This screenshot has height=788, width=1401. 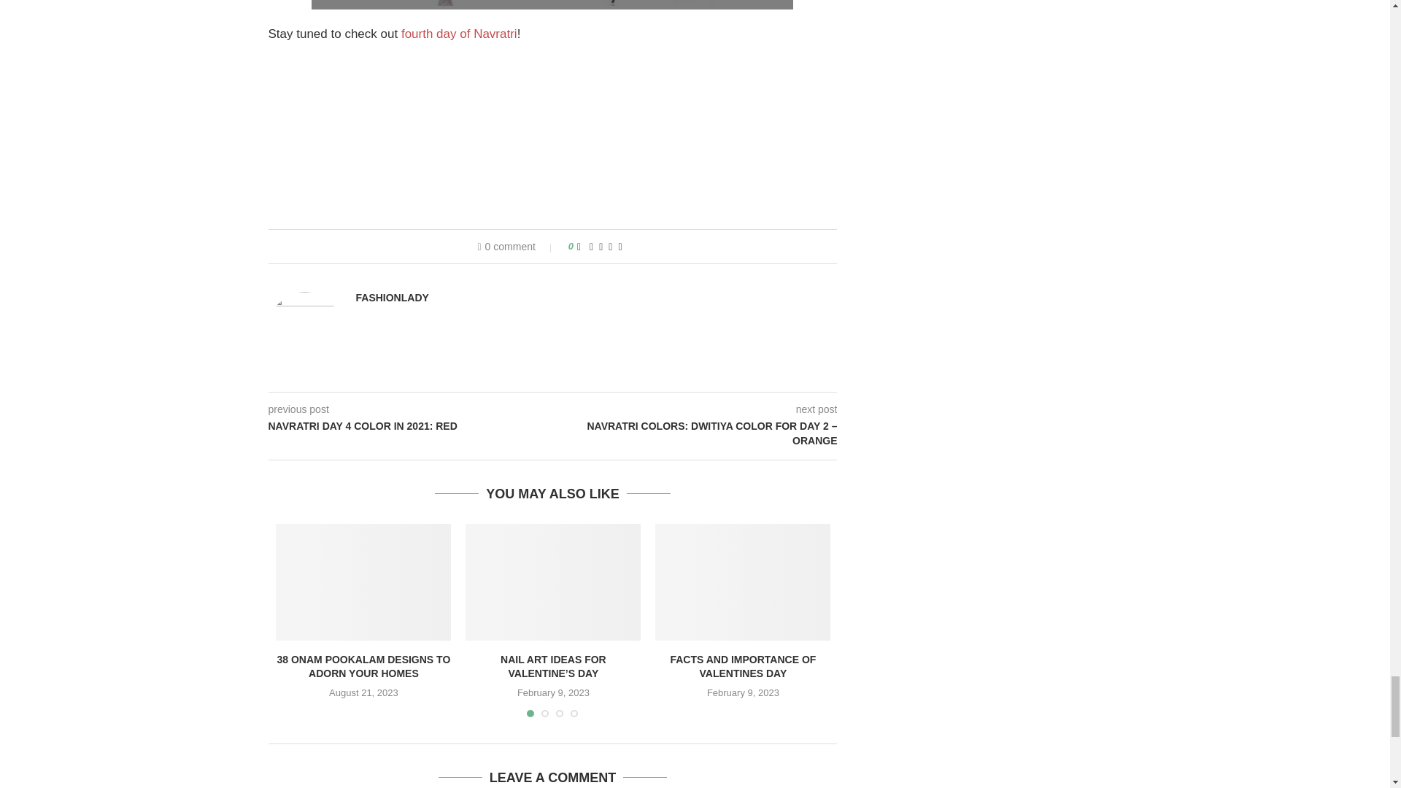 What do you see at coordinates (458, 34) in the screenshot?
I see `fourth day of Navratri` at bounding box center [458, 34].